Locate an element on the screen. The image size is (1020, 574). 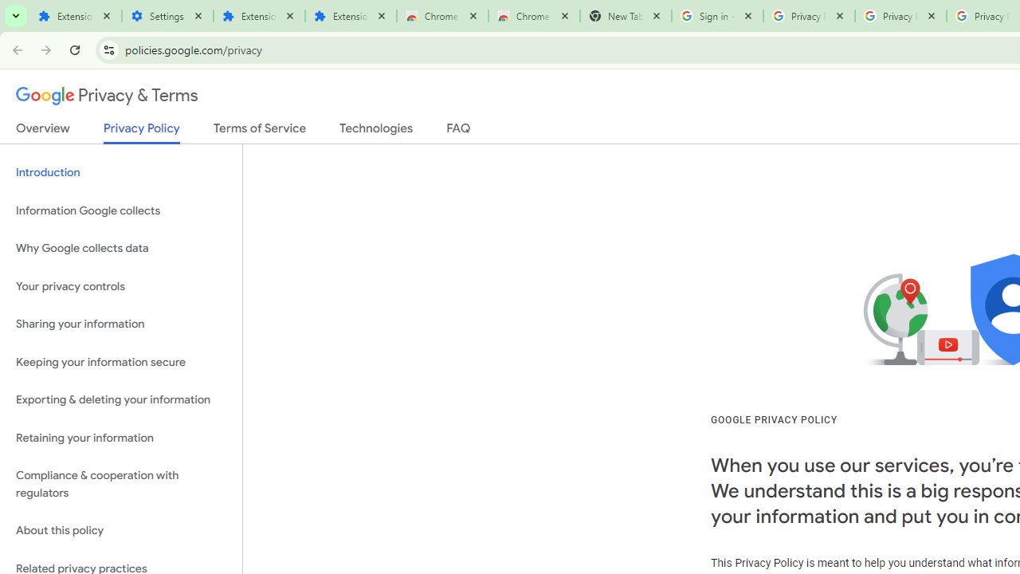
Extensions is located at coordinates (76, 16).